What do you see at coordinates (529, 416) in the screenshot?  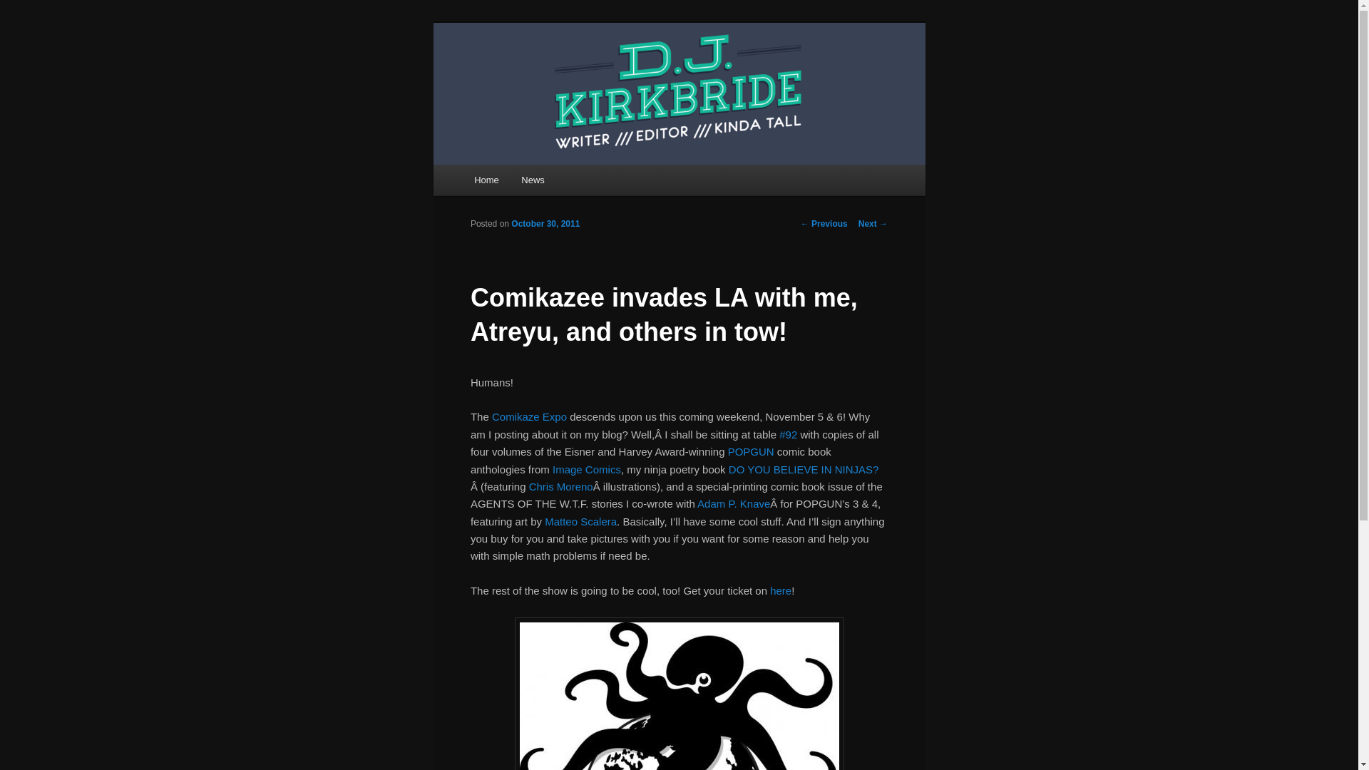 I see `Comikaze Expo` at bounding box center [529, 416].